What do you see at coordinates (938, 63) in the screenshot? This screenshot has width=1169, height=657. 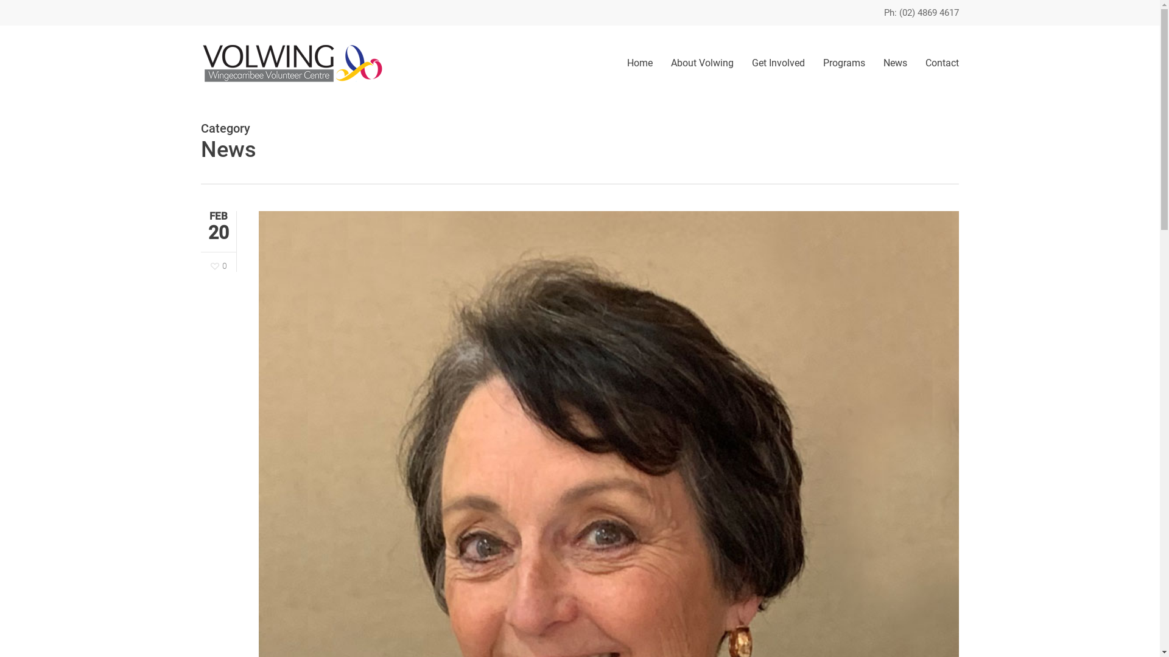 I see `Contact` at bounding box center [938, 63].